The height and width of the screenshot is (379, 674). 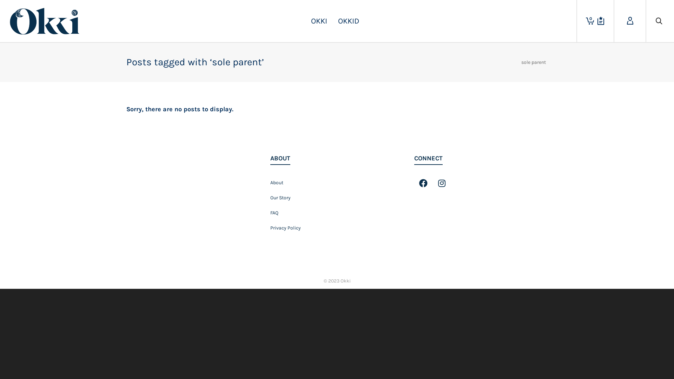 I want to click on About, so click(x=337, y=182).